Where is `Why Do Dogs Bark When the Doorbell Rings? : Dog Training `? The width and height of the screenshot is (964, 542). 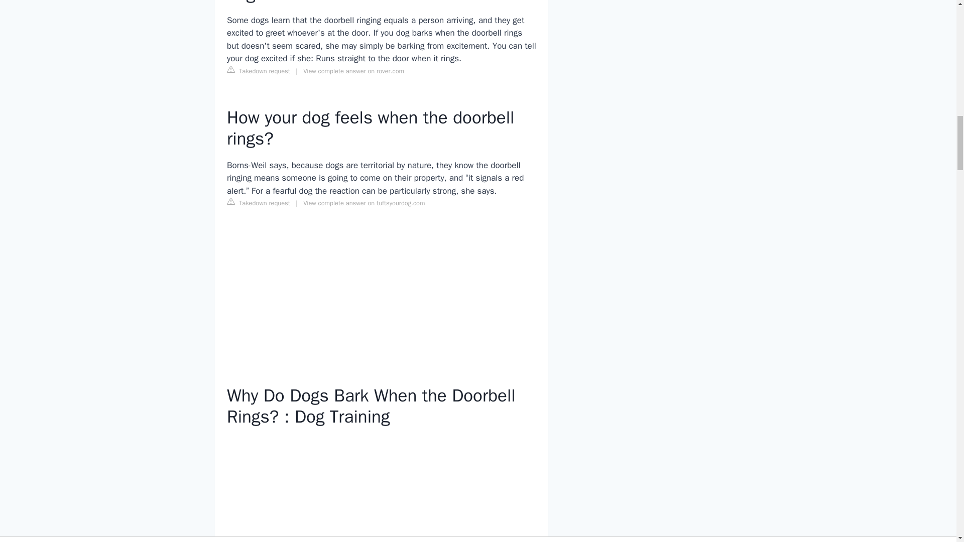
Why Do Dogs Bark When the Doorbell Rings? : Dog Training  is located at coordinates (381, 489).